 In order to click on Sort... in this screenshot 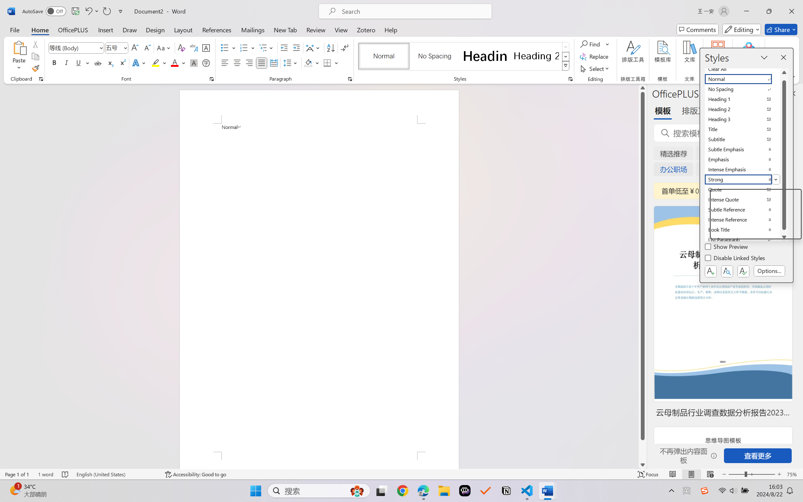, I will do `click(331, 48)`.